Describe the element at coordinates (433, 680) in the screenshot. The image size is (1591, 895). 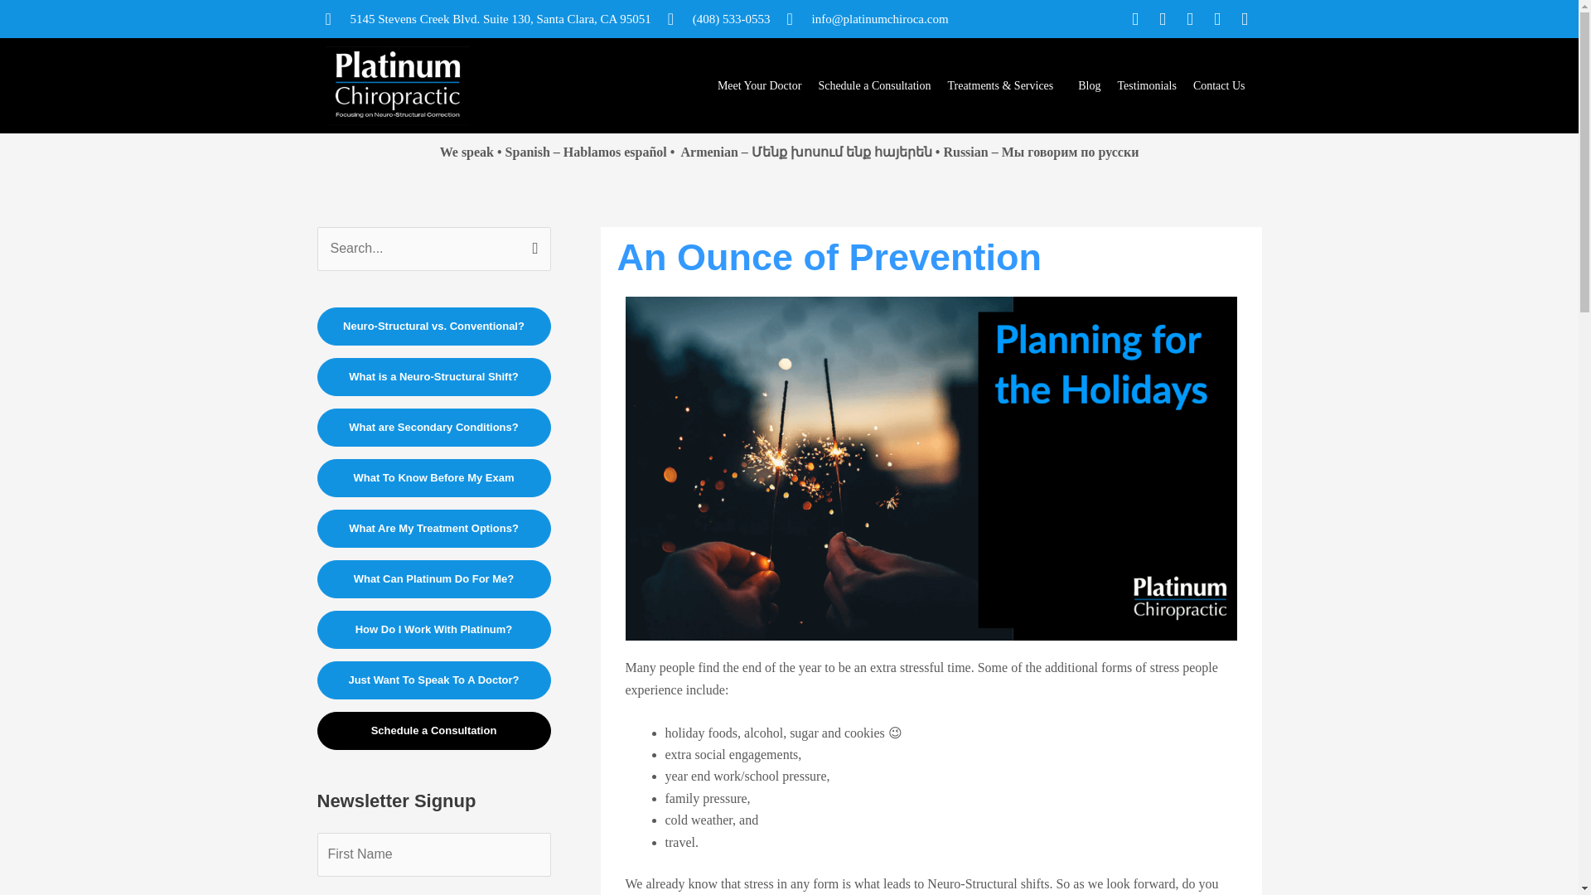
I see `Just Want To Speak To A Doctor?` at that location.